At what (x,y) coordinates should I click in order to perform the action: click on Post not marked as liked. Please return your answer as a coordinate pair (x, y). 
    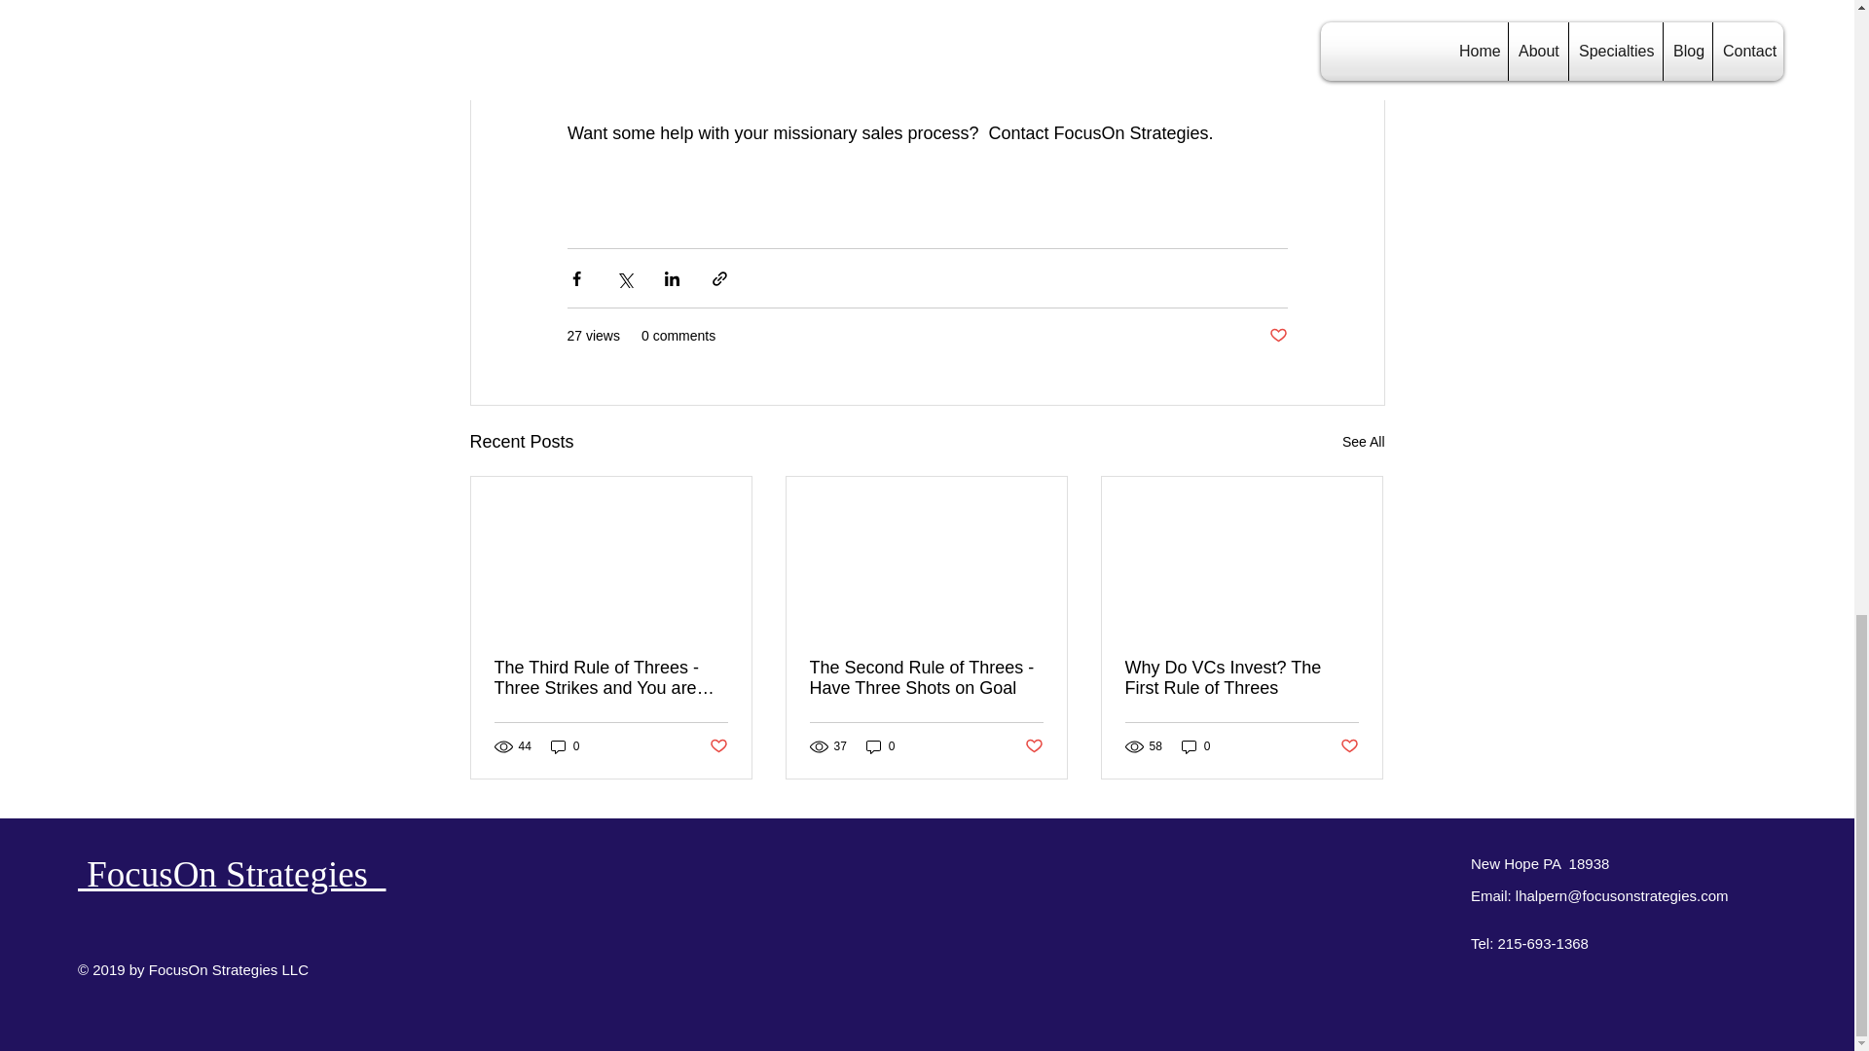
    Looking at the image, I should click on (1034, 746).